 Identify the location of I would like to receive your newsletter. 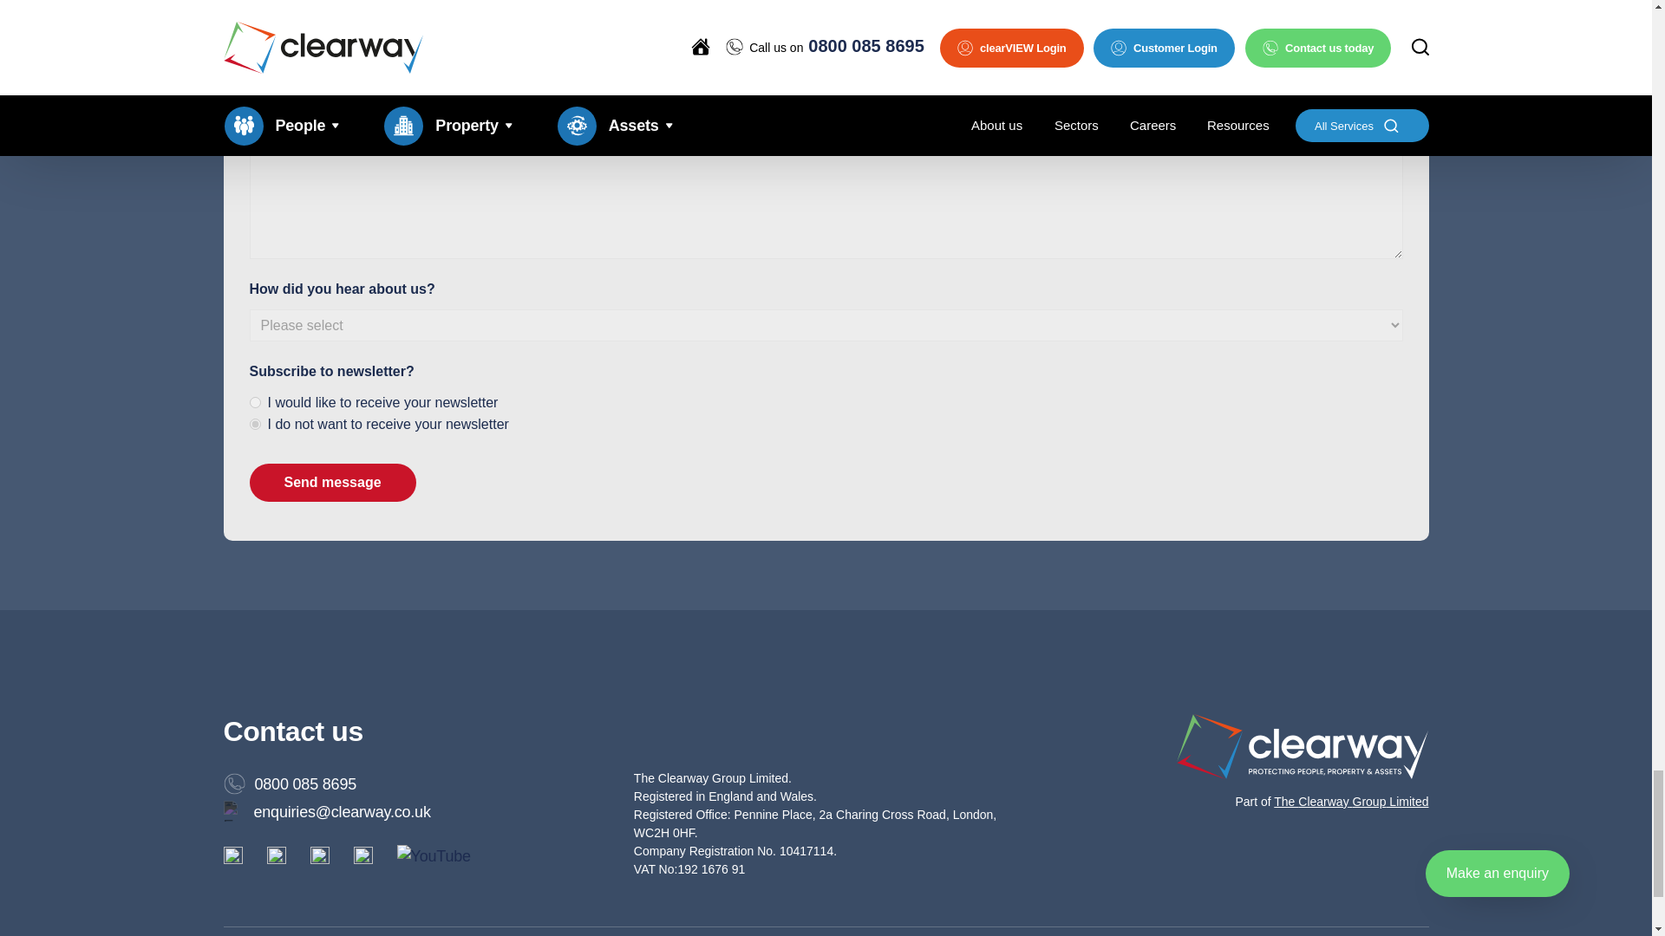
(255, 402).